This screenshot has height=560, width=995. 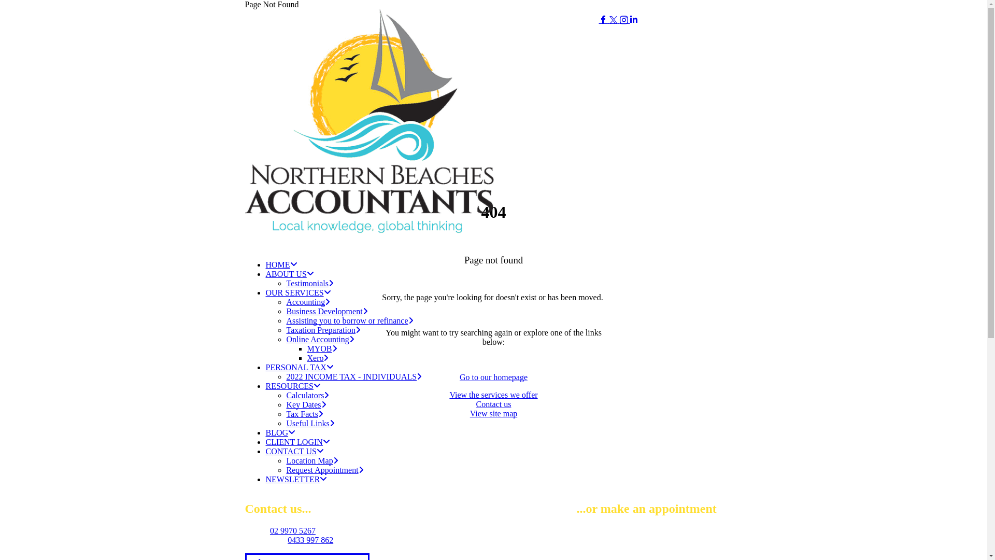 What do you see at coordinates (493, 404) in the screenshot?
I see `Contact us` at bounding box center [493, 404].